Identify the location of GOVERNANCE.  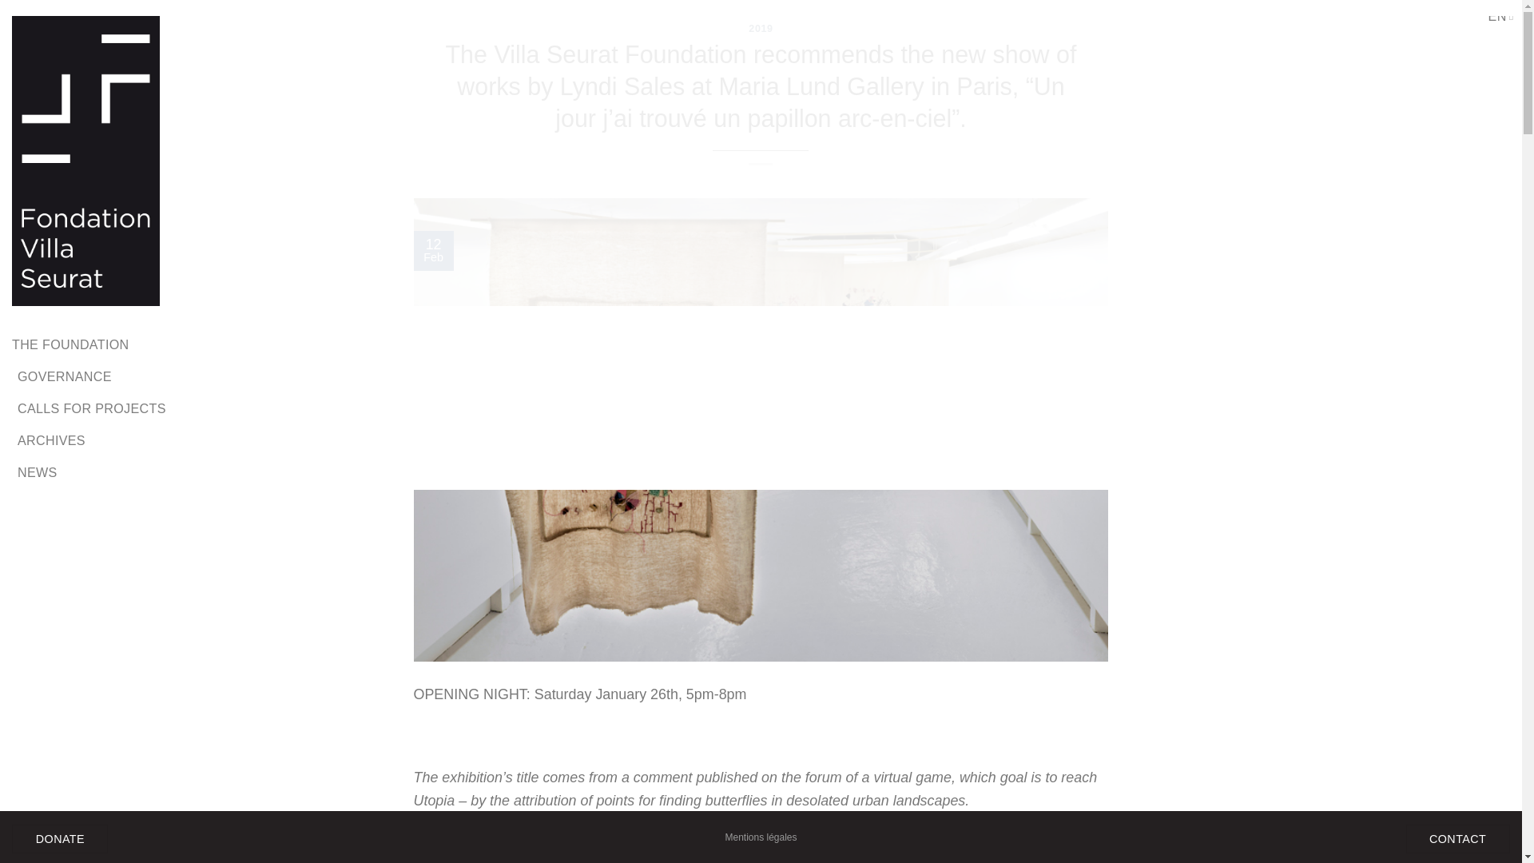
(64, 376).